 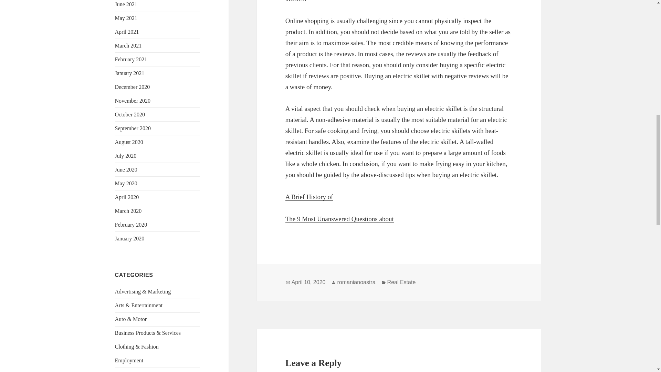 What do you see at coordinates (133, 101) in the screenshot?
I see `November 2020` at bounding box center [133, 101].